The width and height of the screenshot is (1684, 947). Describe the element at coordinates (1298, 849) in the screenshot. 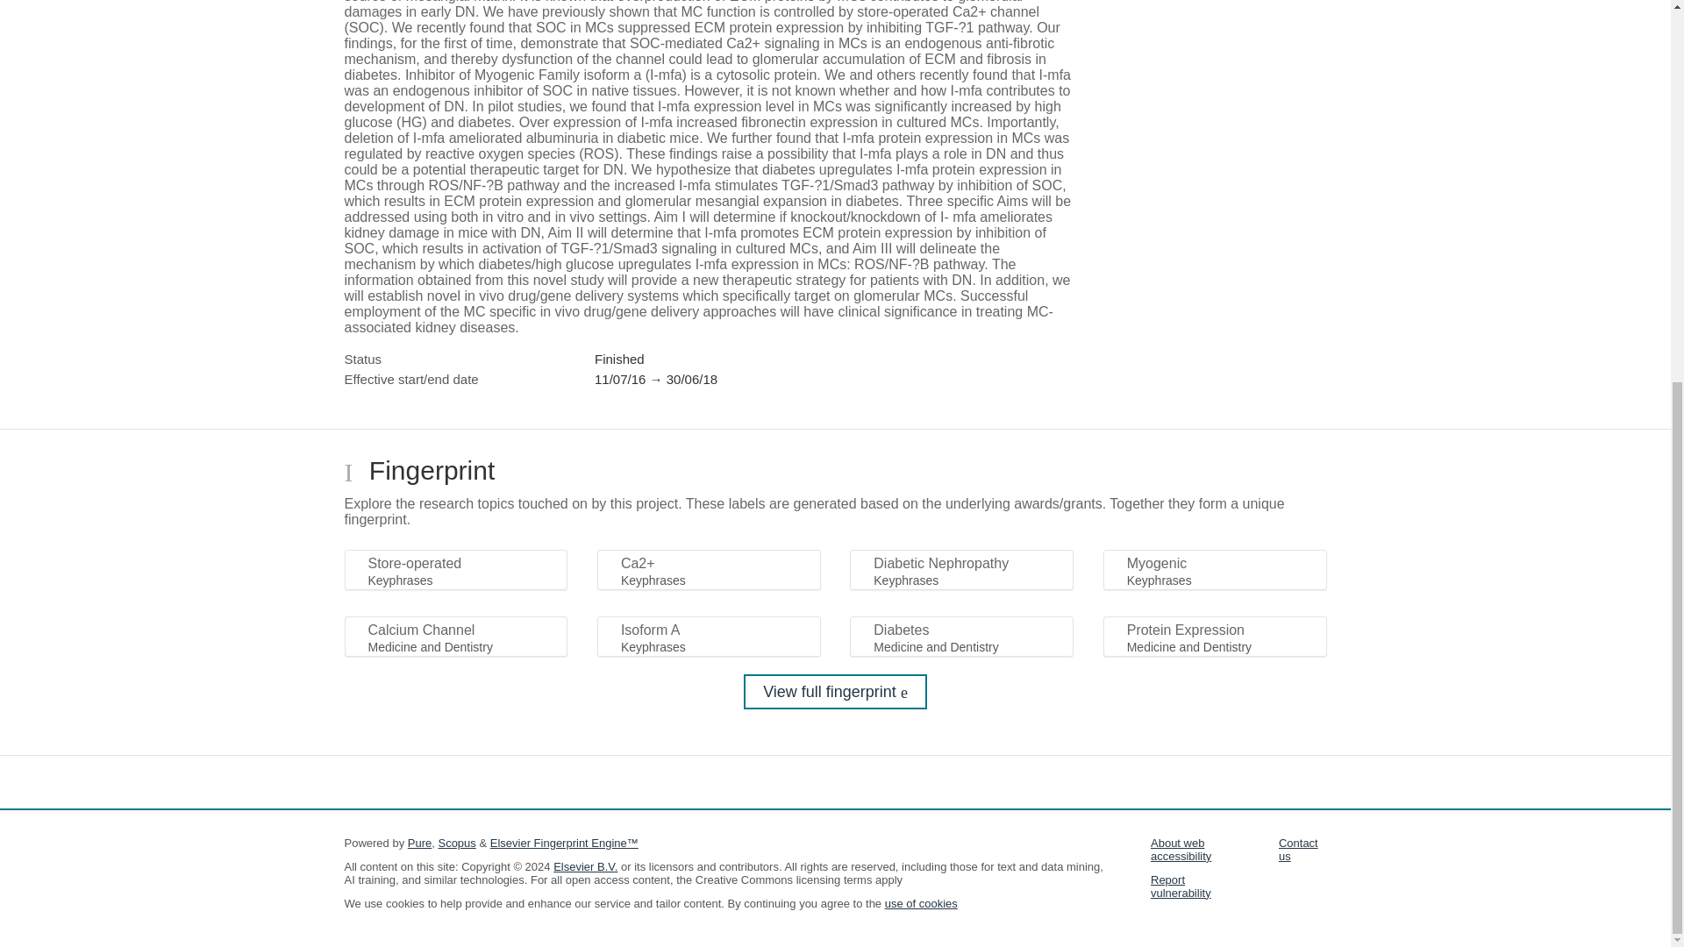

I see `Contact us` at that location.